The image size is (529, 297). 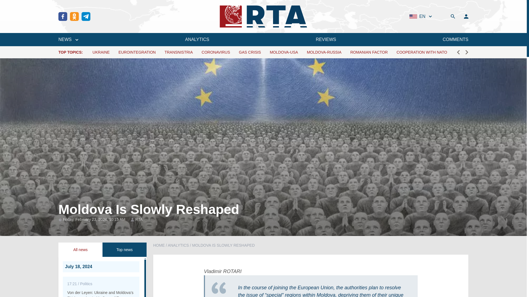 I want to click on CORONAVIRUS, so click(x=216, y=52).